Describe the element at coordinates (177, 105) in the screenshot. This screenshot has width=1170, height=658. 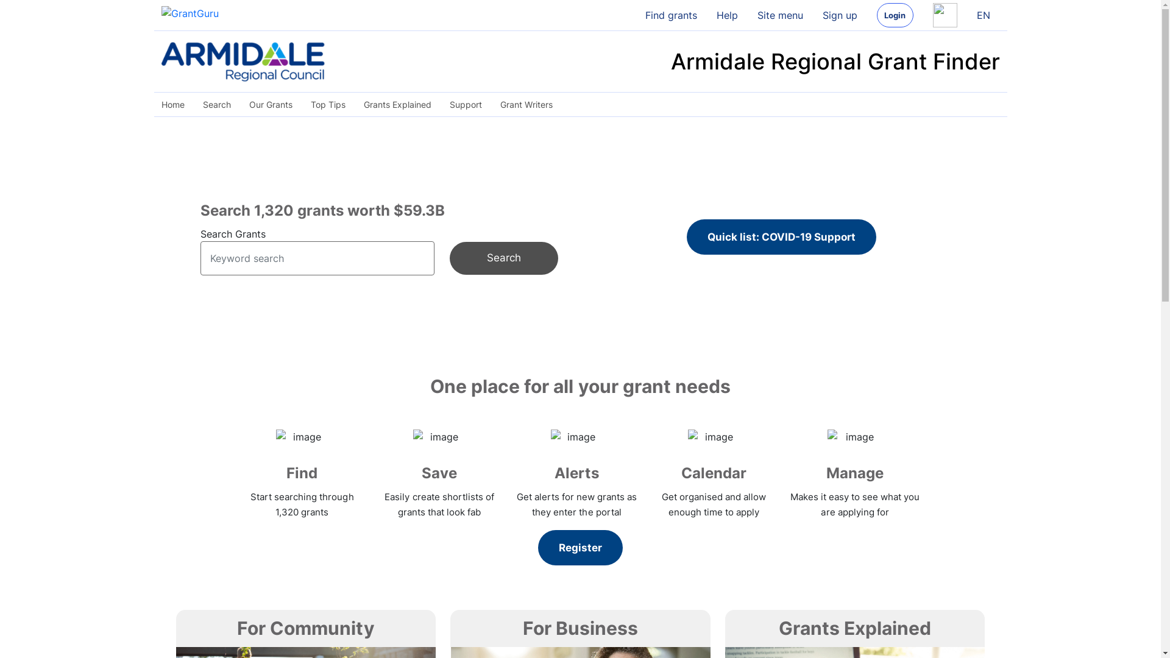
I see `Home` at that location.